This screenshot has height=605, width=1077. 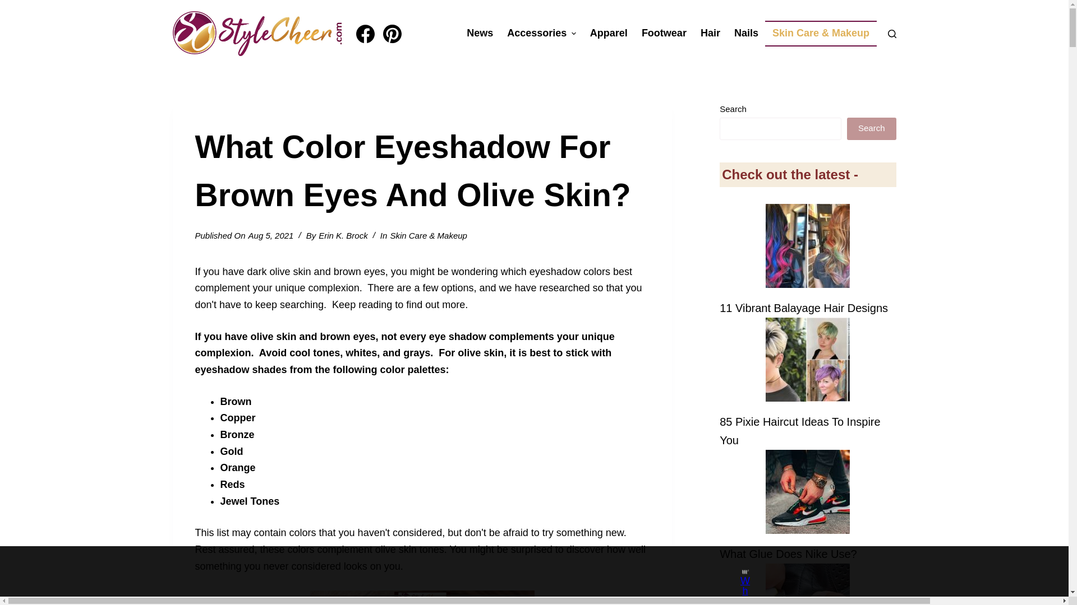 I want to click on 3rd party ad content, so click(x=524, y=571).